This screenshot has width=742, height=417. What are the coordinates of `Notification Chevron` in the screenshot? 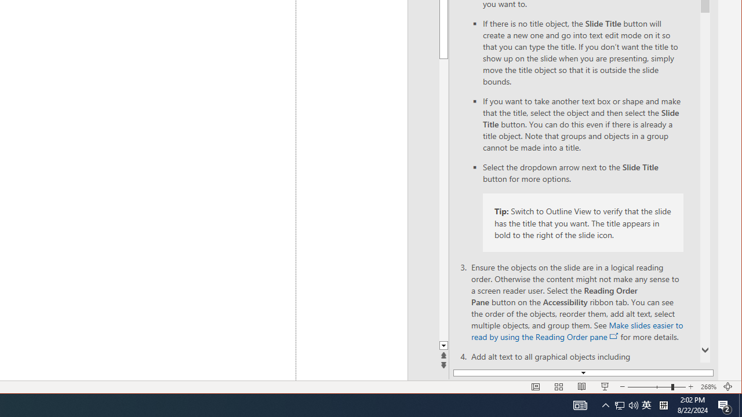 It's located at (646, 405).